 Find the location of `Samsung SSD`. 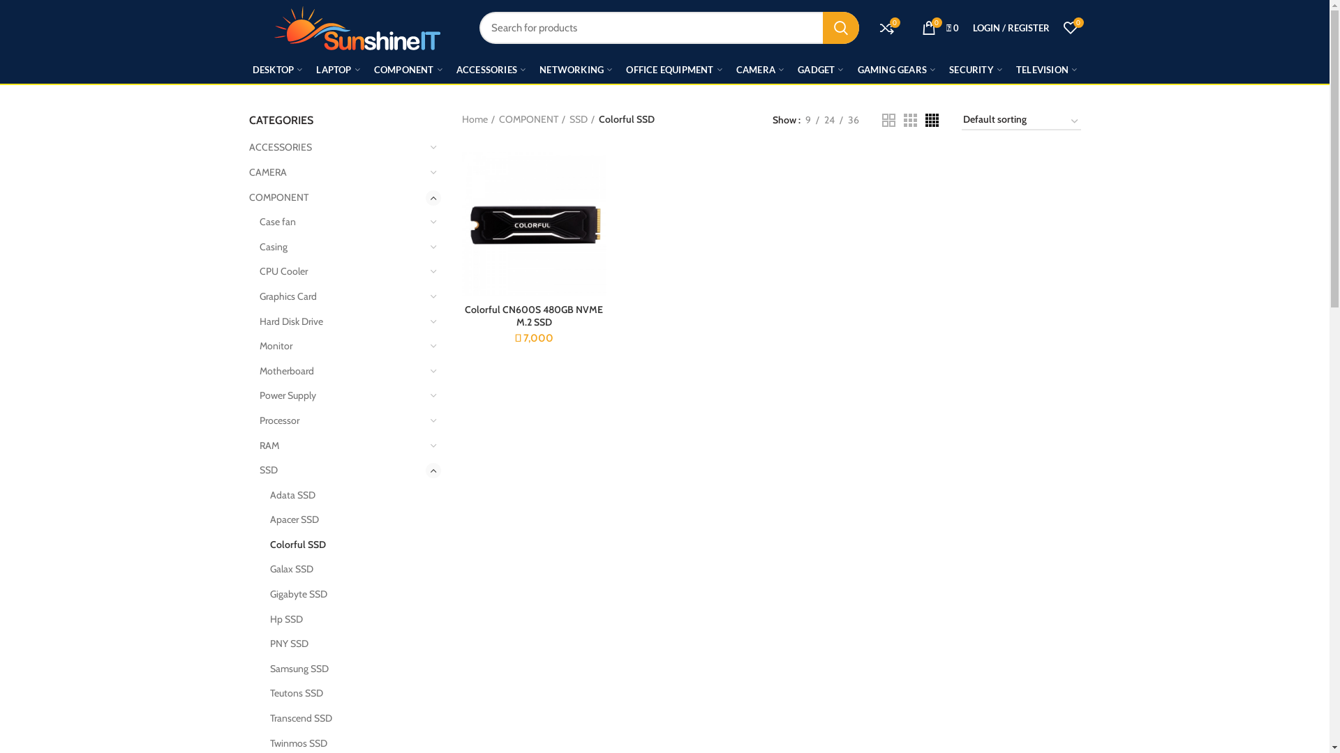

Samsung SSD is located at coordinates (346, 669).